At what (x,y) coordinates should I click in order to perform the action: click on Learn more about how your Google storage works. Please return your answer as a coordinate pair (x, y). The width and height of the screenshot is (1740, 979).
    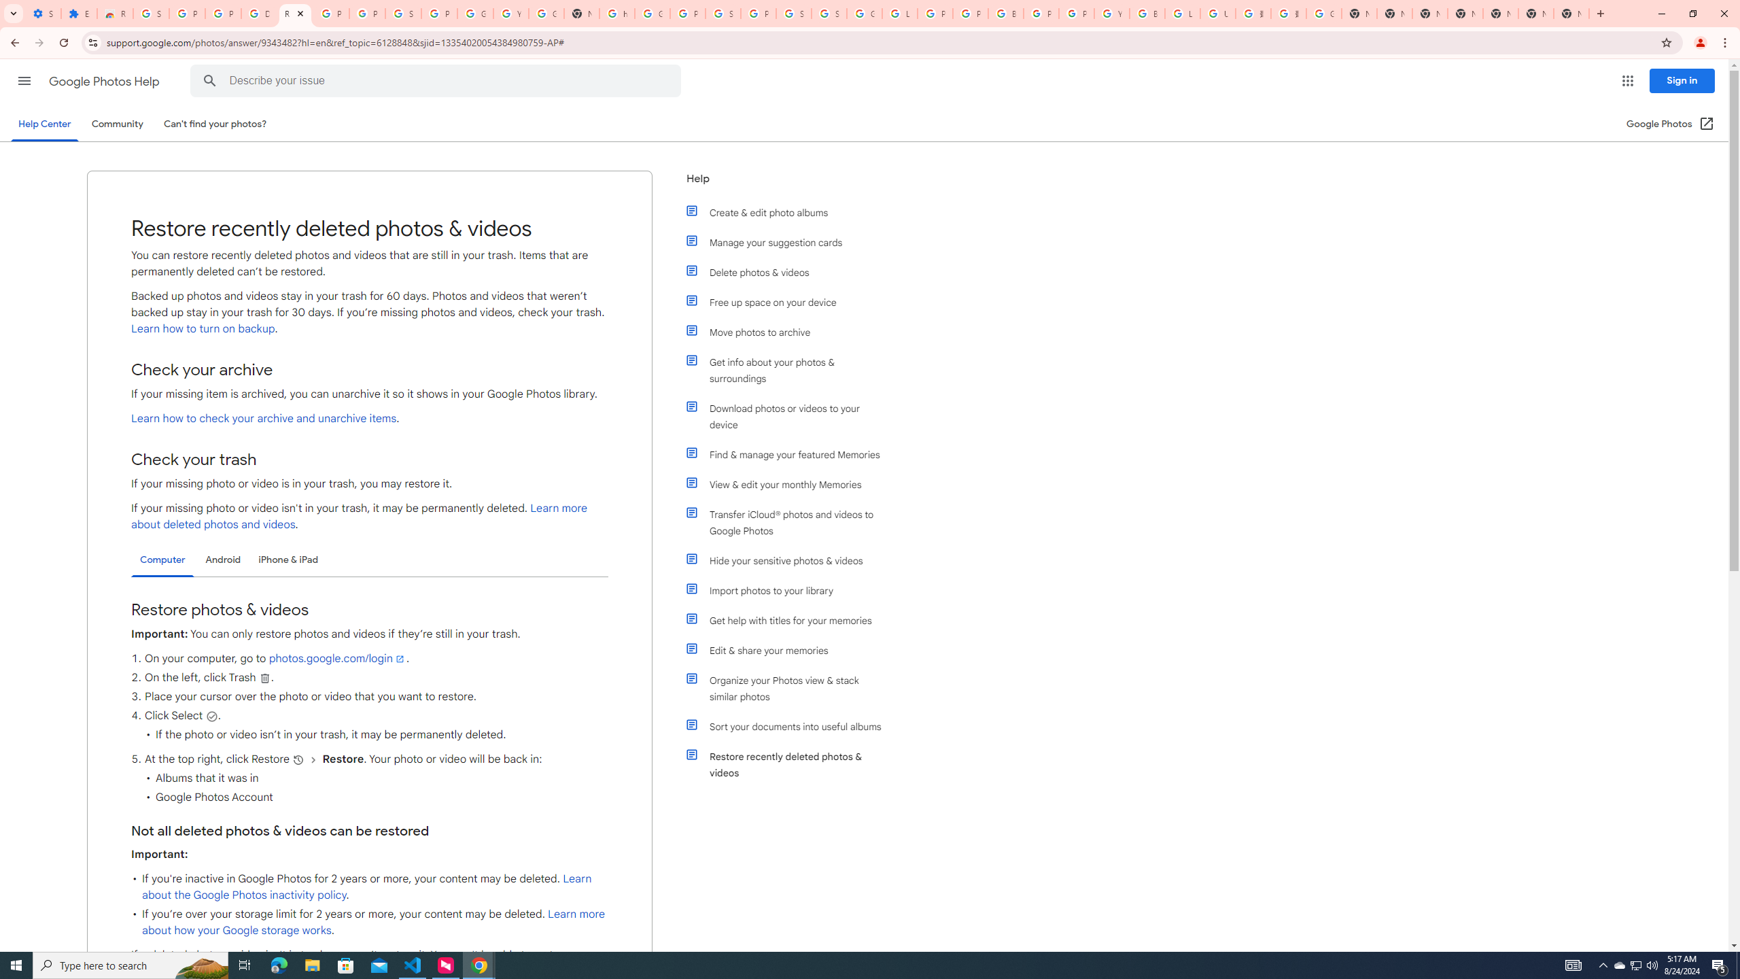
    Looking at the image, I should click on (374, 922).